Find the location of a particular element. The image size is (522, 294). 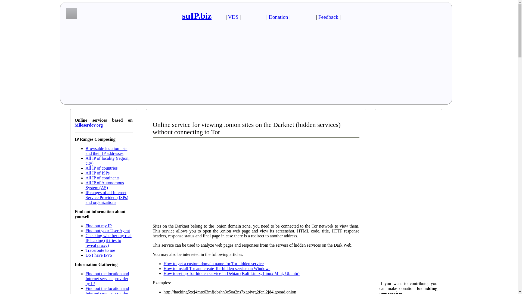

All IP of ISPs is located at coordinates (97, 173).